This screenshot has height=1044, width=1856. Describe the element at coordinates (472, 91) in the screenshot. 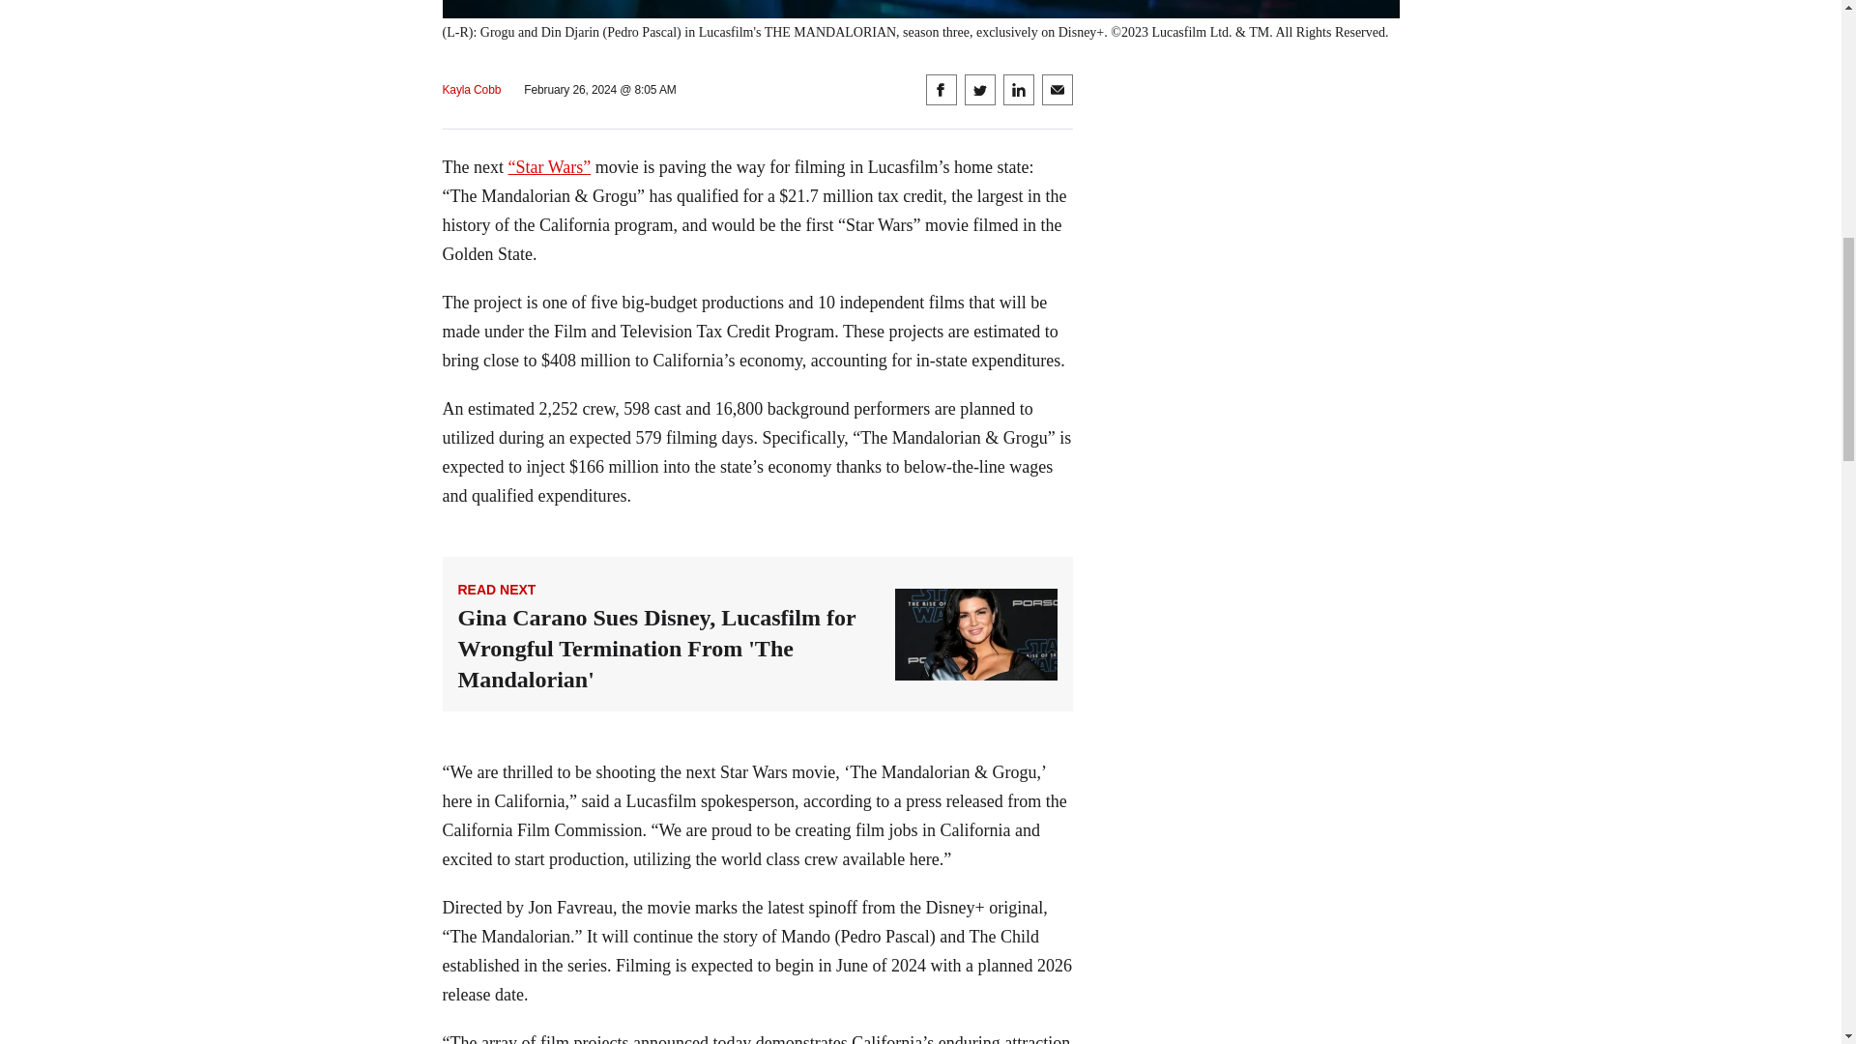

I see `Posts by Kayla Cobb` at that location.